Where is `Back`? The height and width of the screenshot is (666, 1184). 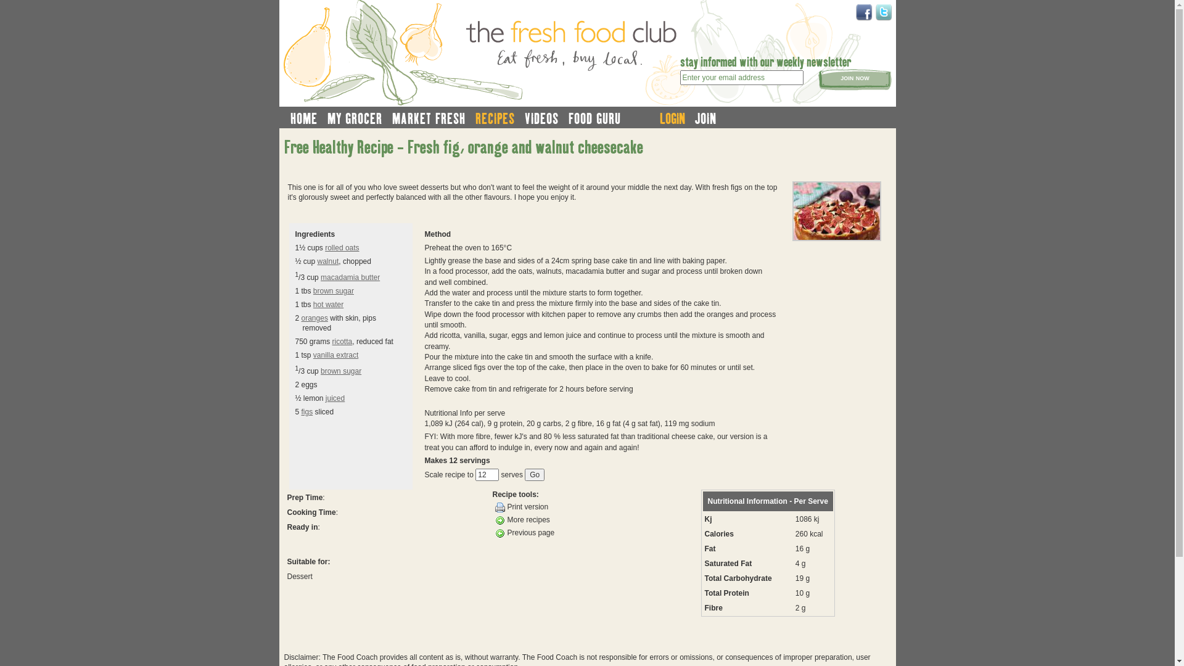 Back is located at coordinates (499, 533).